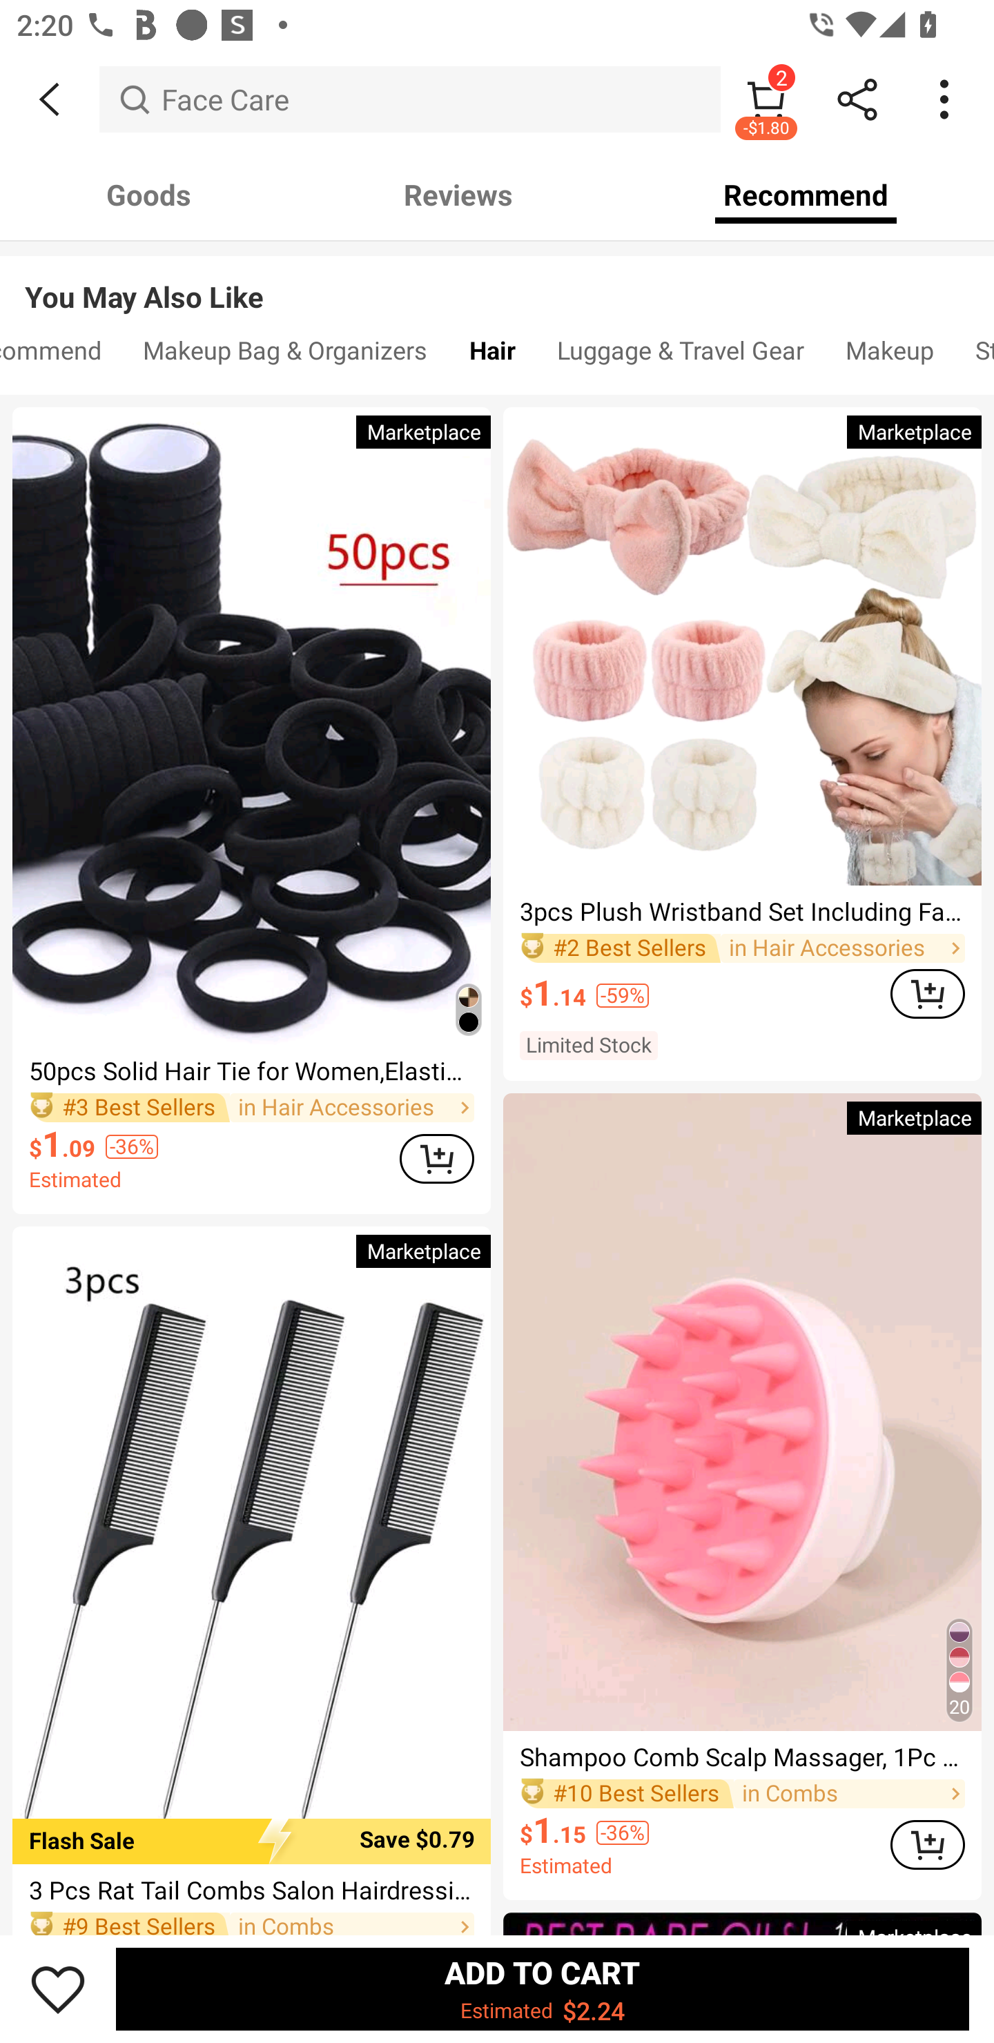 The height and width of the screenshot is (2043, 994). Describe the element at coordinates (497, 280) in the screenshot. I see `You May Also Like` at that location.